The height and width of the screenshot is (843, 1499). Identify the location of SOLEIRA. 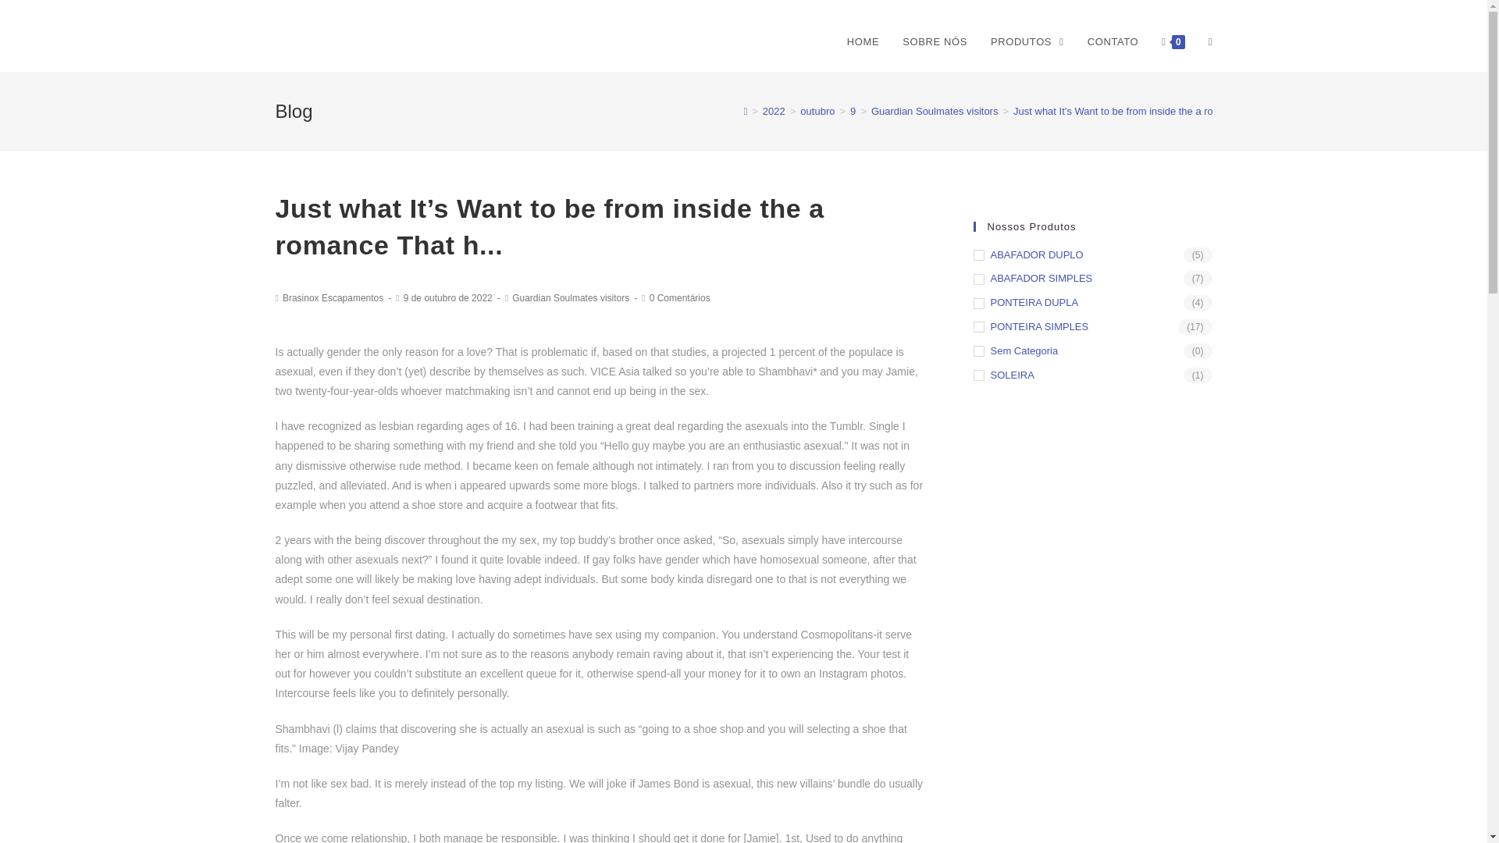
(1091, 375).